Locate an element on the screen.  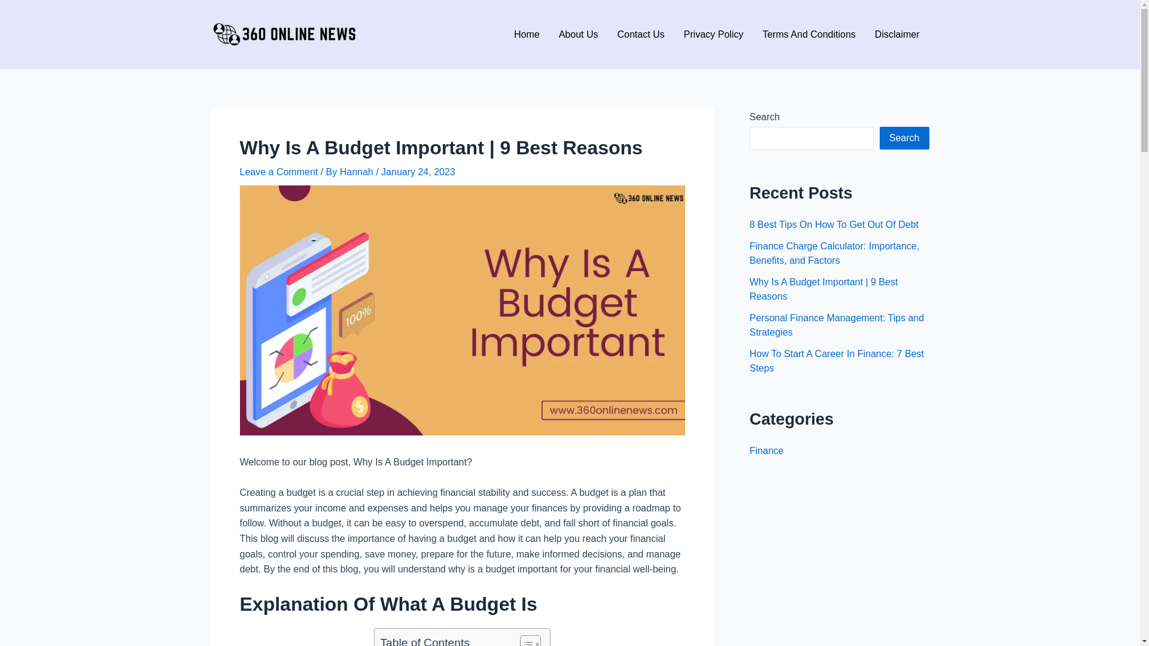
Contact Us is located at coordinates (640, 34).